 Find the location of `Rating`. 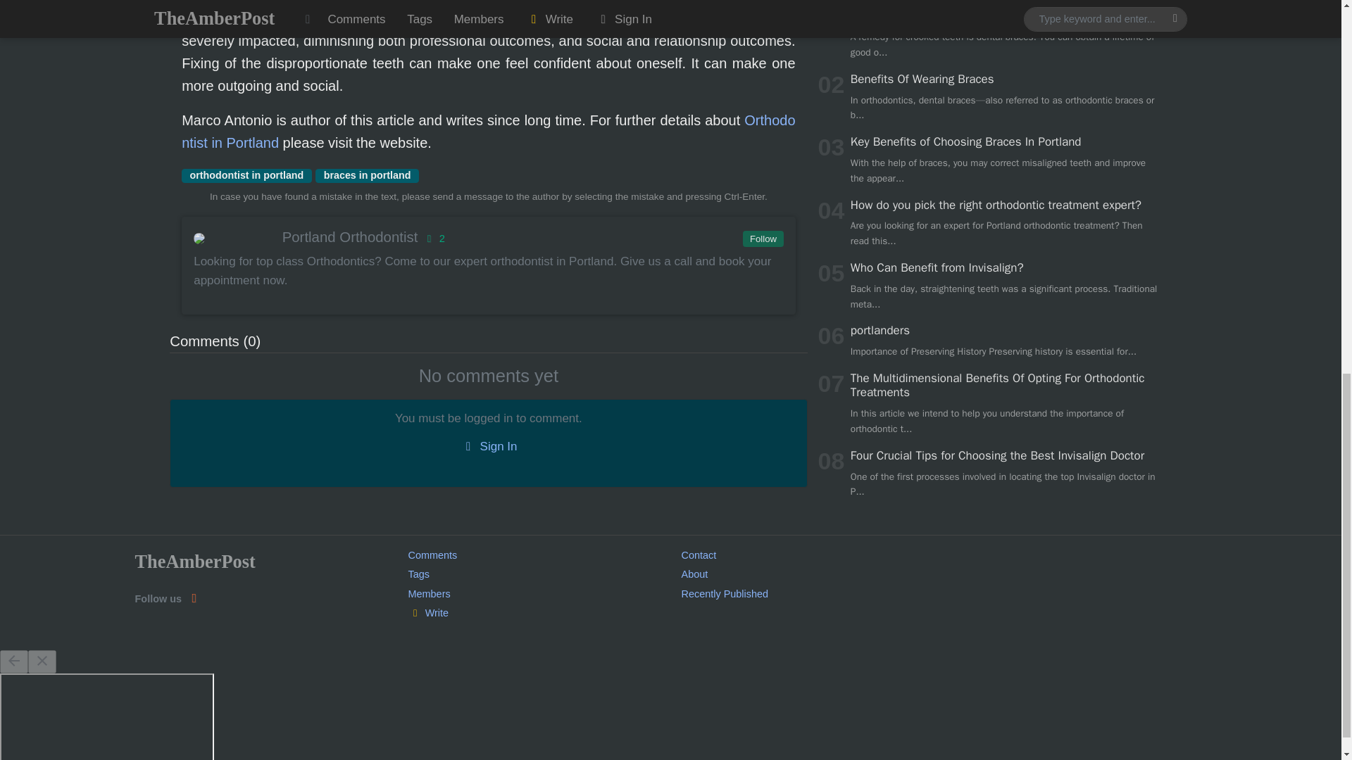

Rating is located at coordinates (433, 238).